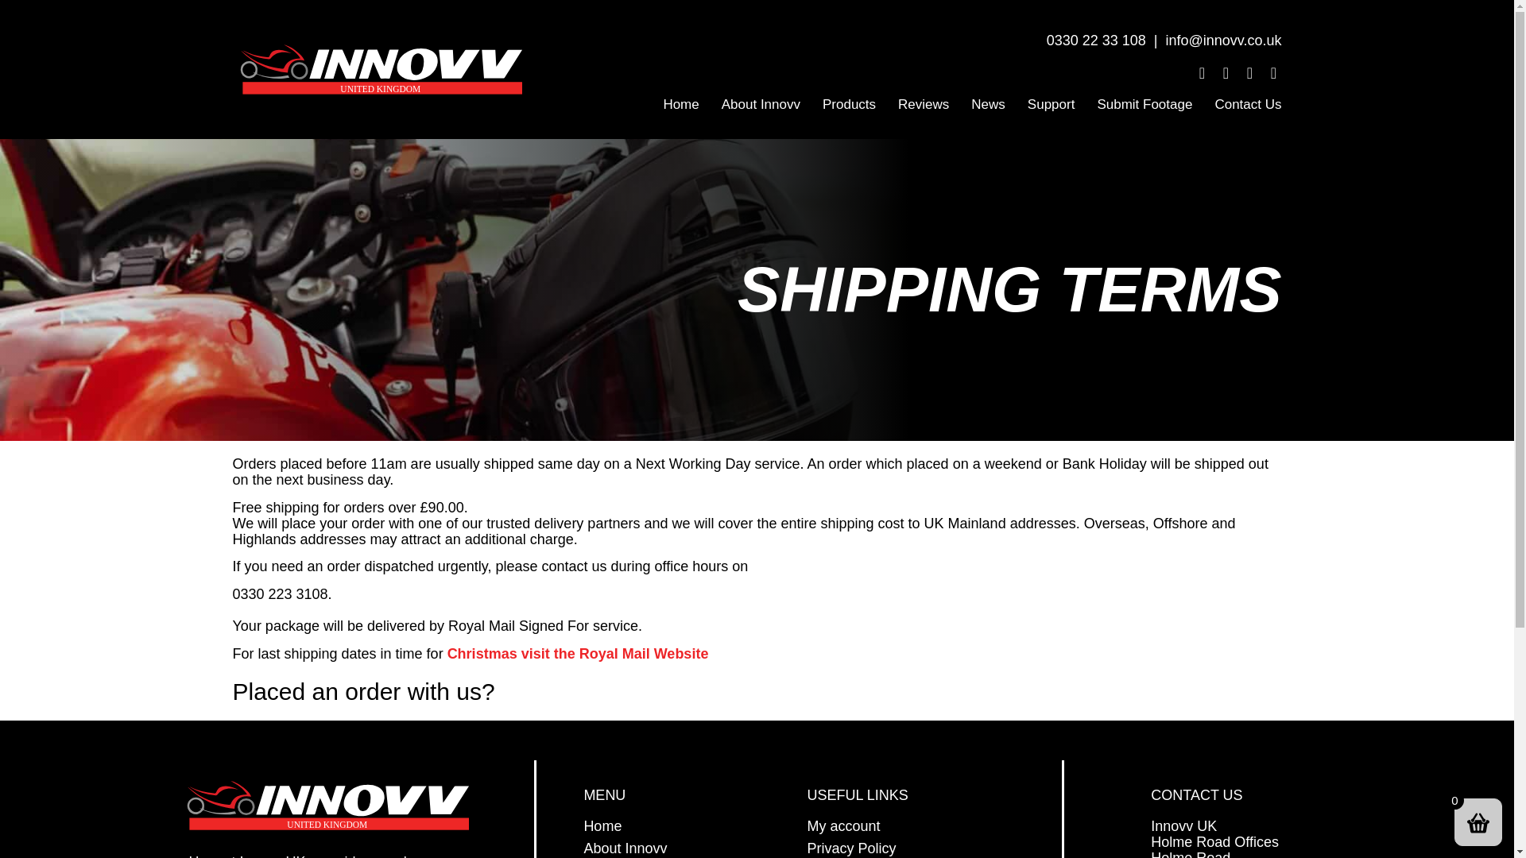 The height and width of the screenshot is (858, 1526). What do you see at coordinates (849, 105) in the screenshot?
I see `Products` at bounding box center [849, 105].